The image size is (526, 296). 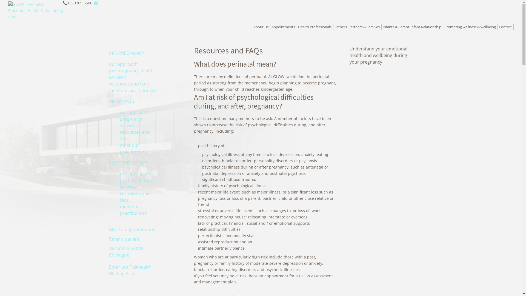 I want to click on PREGNANCY, so click(x=122, y=101).